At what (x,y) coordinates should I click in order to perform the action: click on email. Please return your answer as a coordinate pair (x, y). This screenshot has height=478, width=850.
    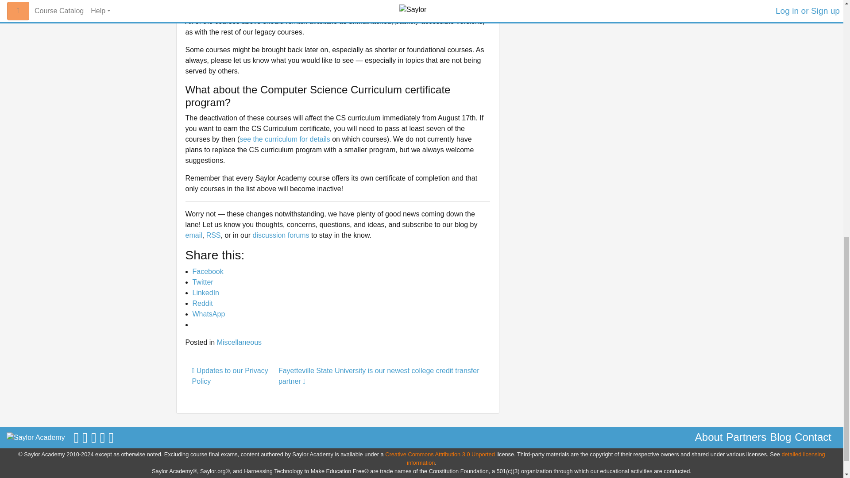
    Looking at the image, I should click on (193, 235).